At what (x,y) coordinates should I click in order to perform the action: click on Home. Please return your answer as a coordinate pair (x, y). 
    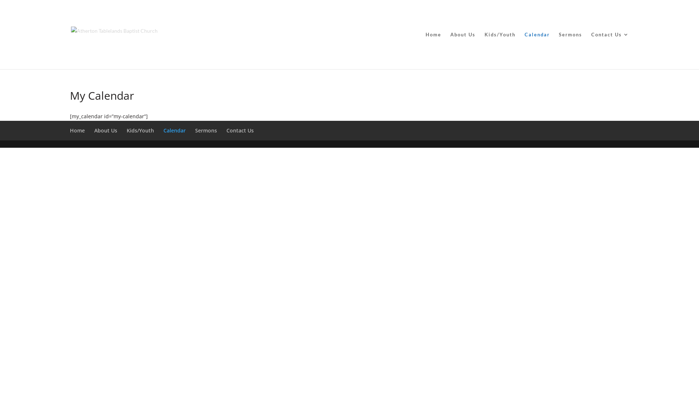
    Looking at the image, I should click on (77, 130).